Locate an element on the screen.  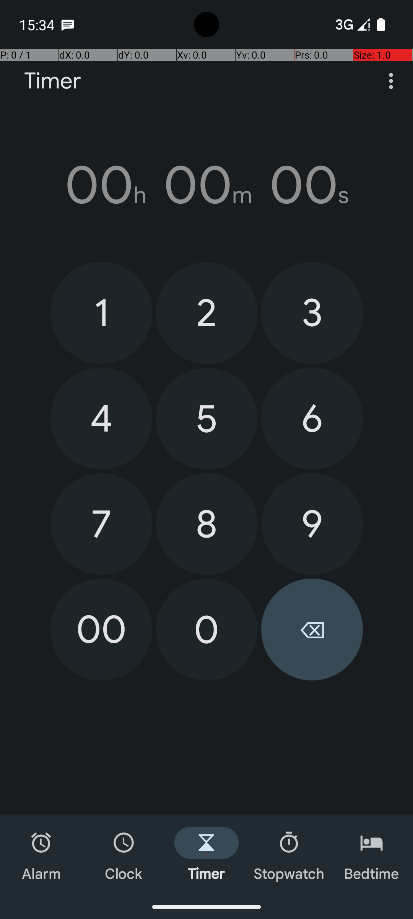
7 is located at coordinates (102, 524).